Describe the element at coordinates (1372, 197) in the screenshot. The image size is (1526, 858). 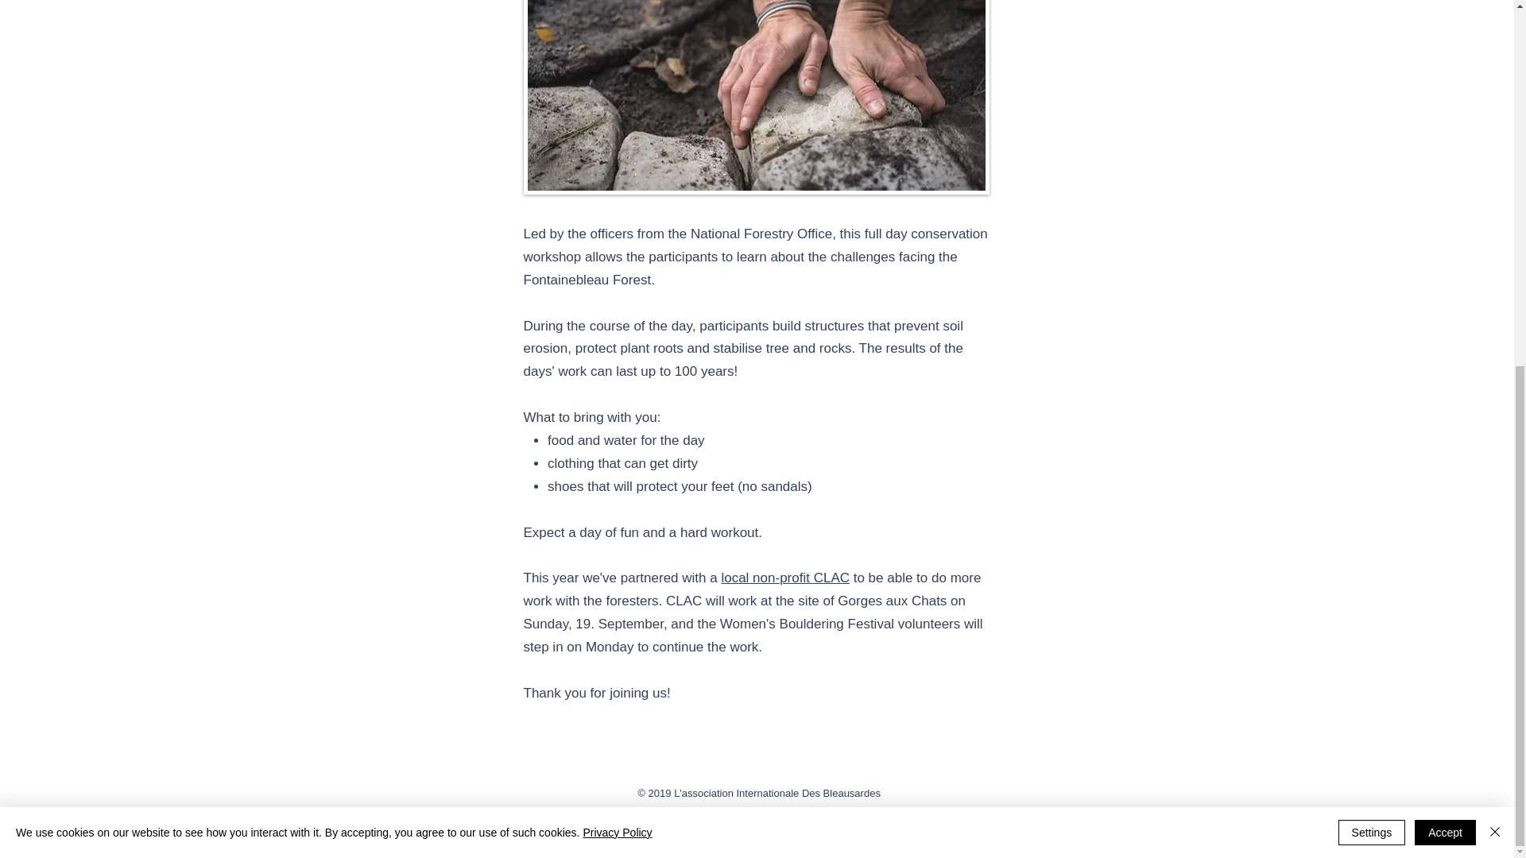
I see `Settings` at that location.